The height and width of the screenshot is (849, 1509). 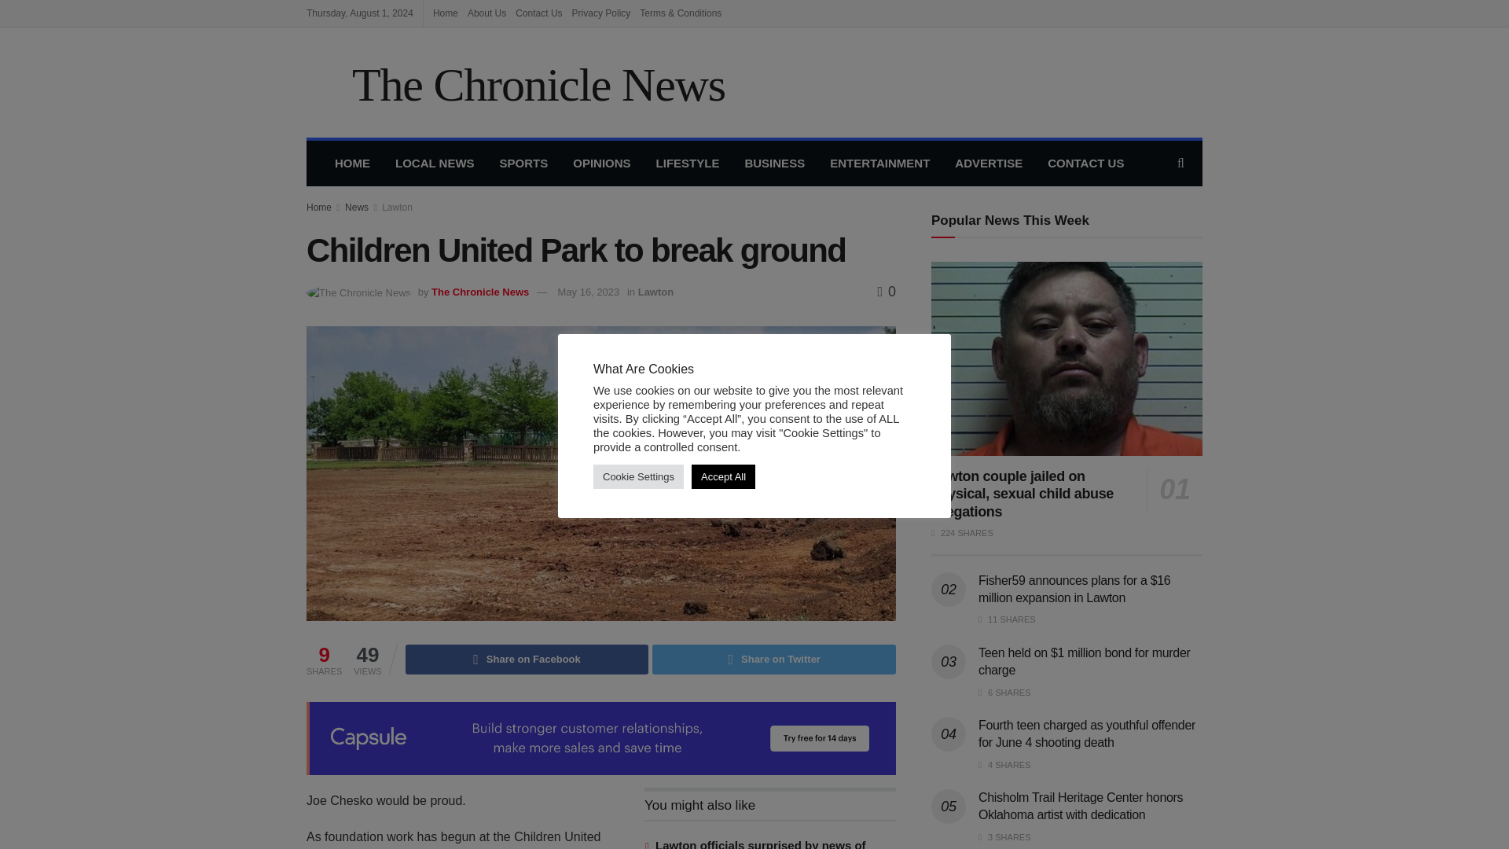 What do you see at coordinates (352, 164) in the screenshot?
I see `HOME` at bounding box center [352, 164].